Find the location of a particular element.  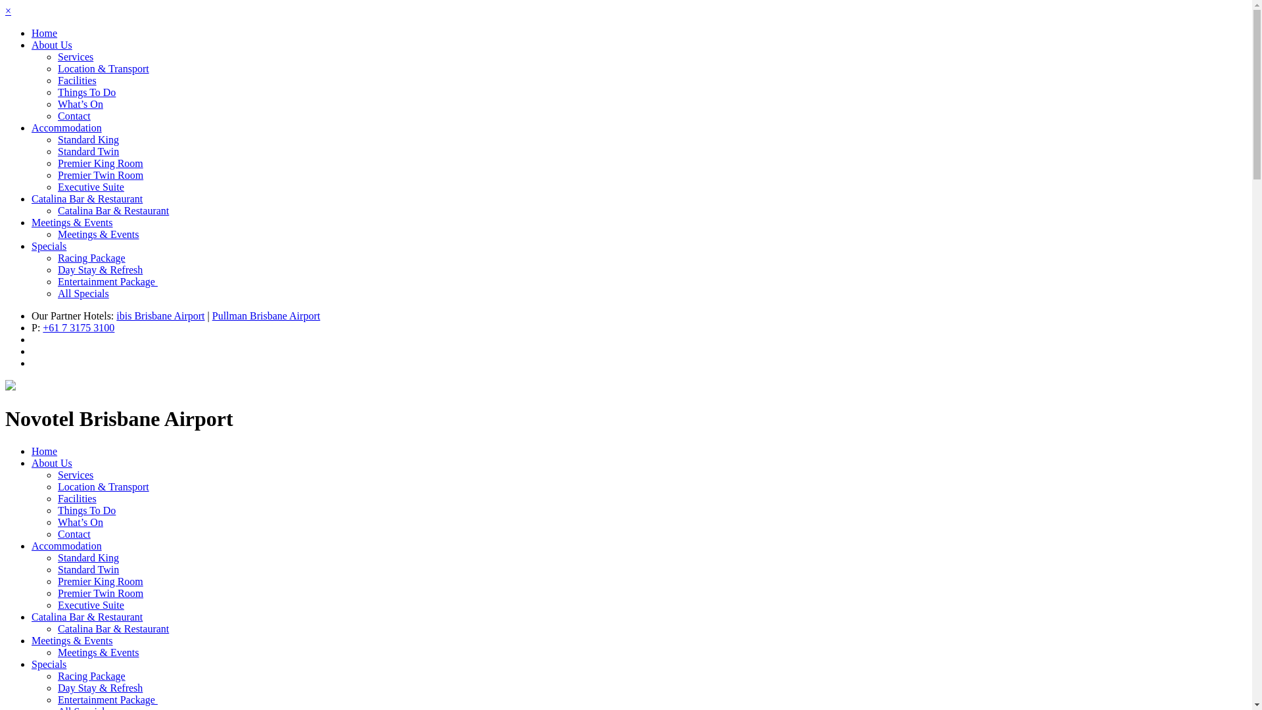

Contact is located at coordinates (74, 116).